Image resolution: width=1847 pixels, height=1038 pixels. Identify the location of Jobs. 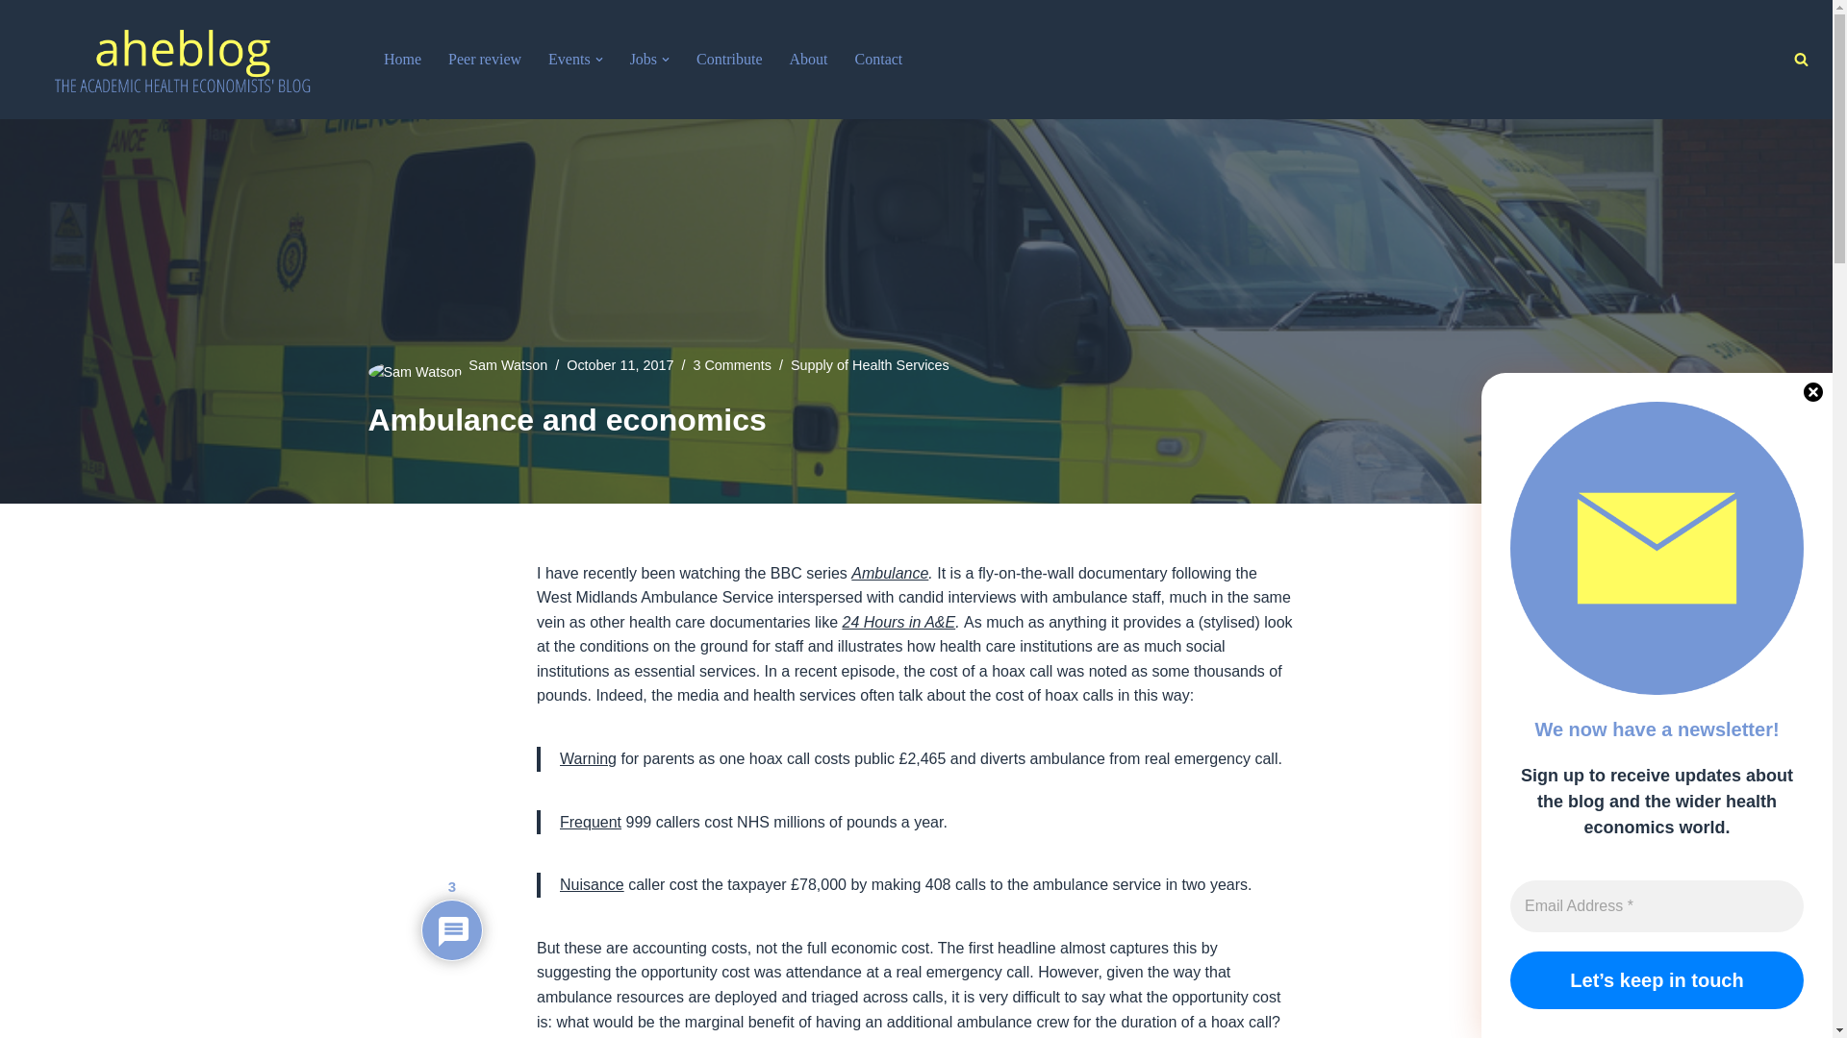
(643, 58).